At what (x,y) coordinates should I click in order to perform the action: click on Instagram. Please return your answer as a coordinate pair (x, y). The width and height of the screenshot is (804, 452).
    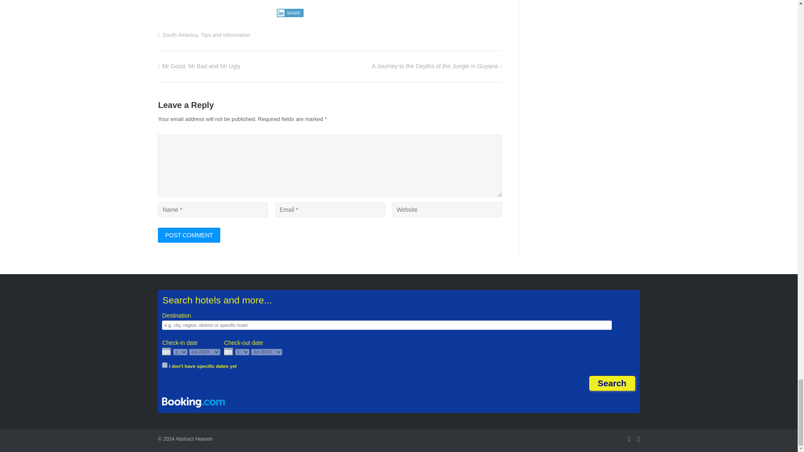
    Looking at the image, I should click on (639, 439).